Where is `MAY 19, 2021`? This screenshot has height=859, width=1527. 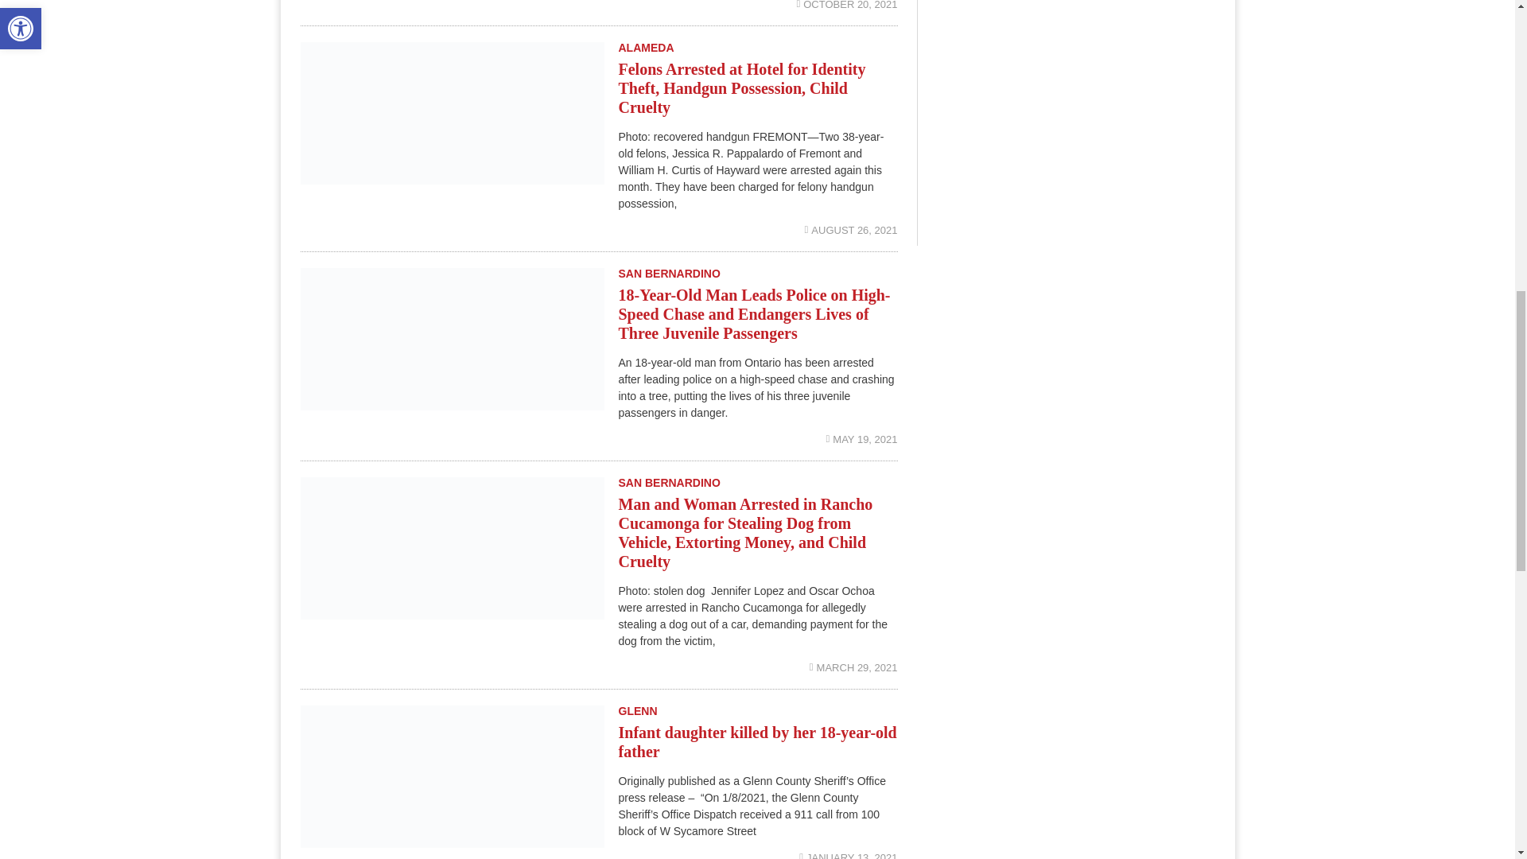 MAY 19, 2021 is located at coordinates (861, 439).